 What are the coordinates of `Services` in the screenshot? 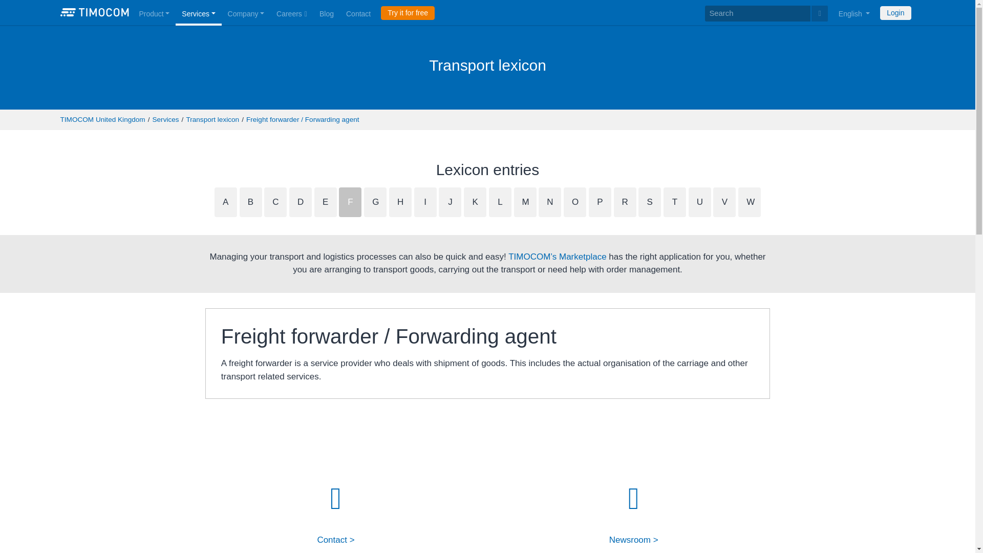 It's located at (199, 12).